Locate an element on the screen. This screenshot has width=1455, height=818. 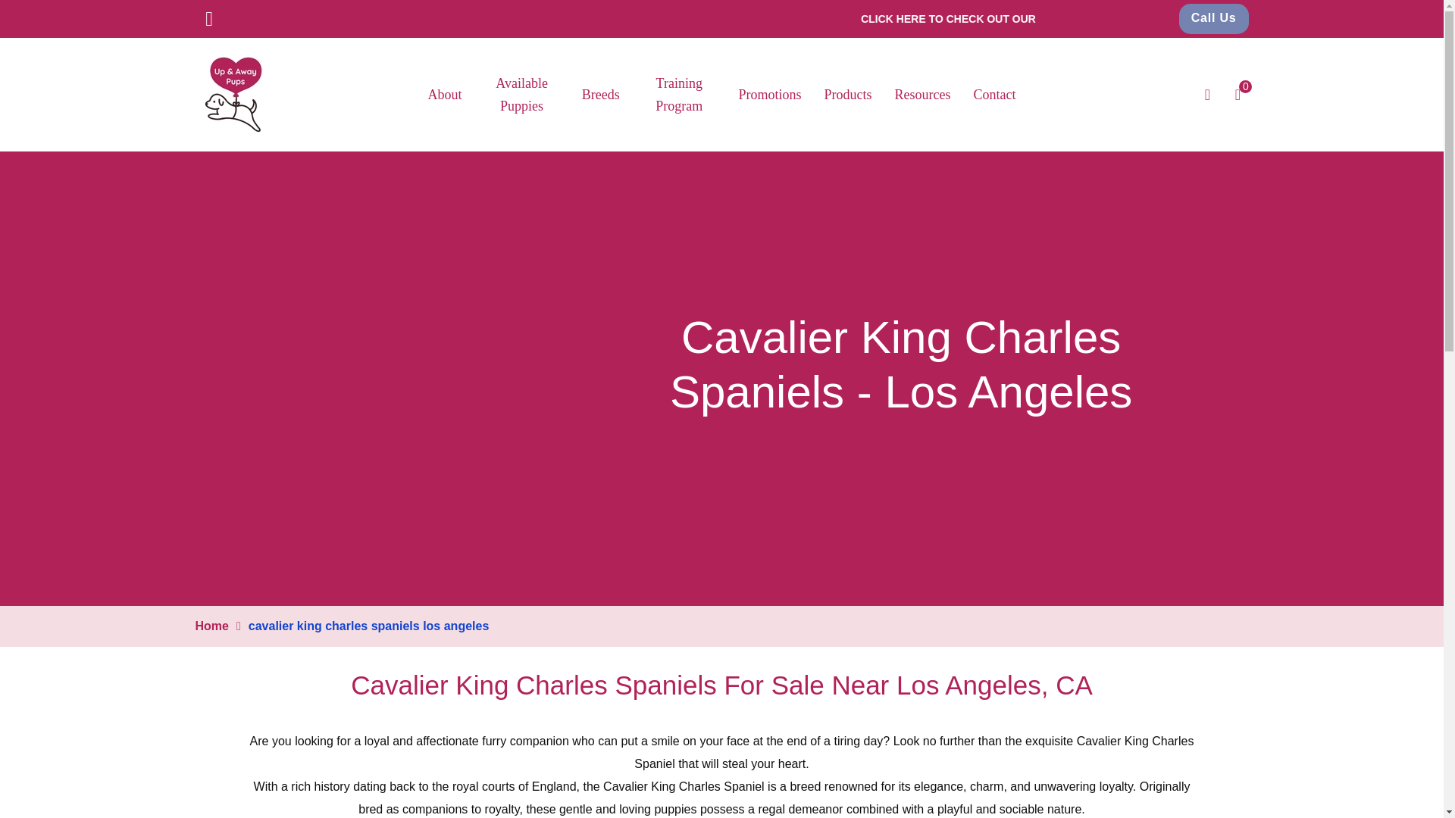
Promotions is located at coordinates (1153, 19).